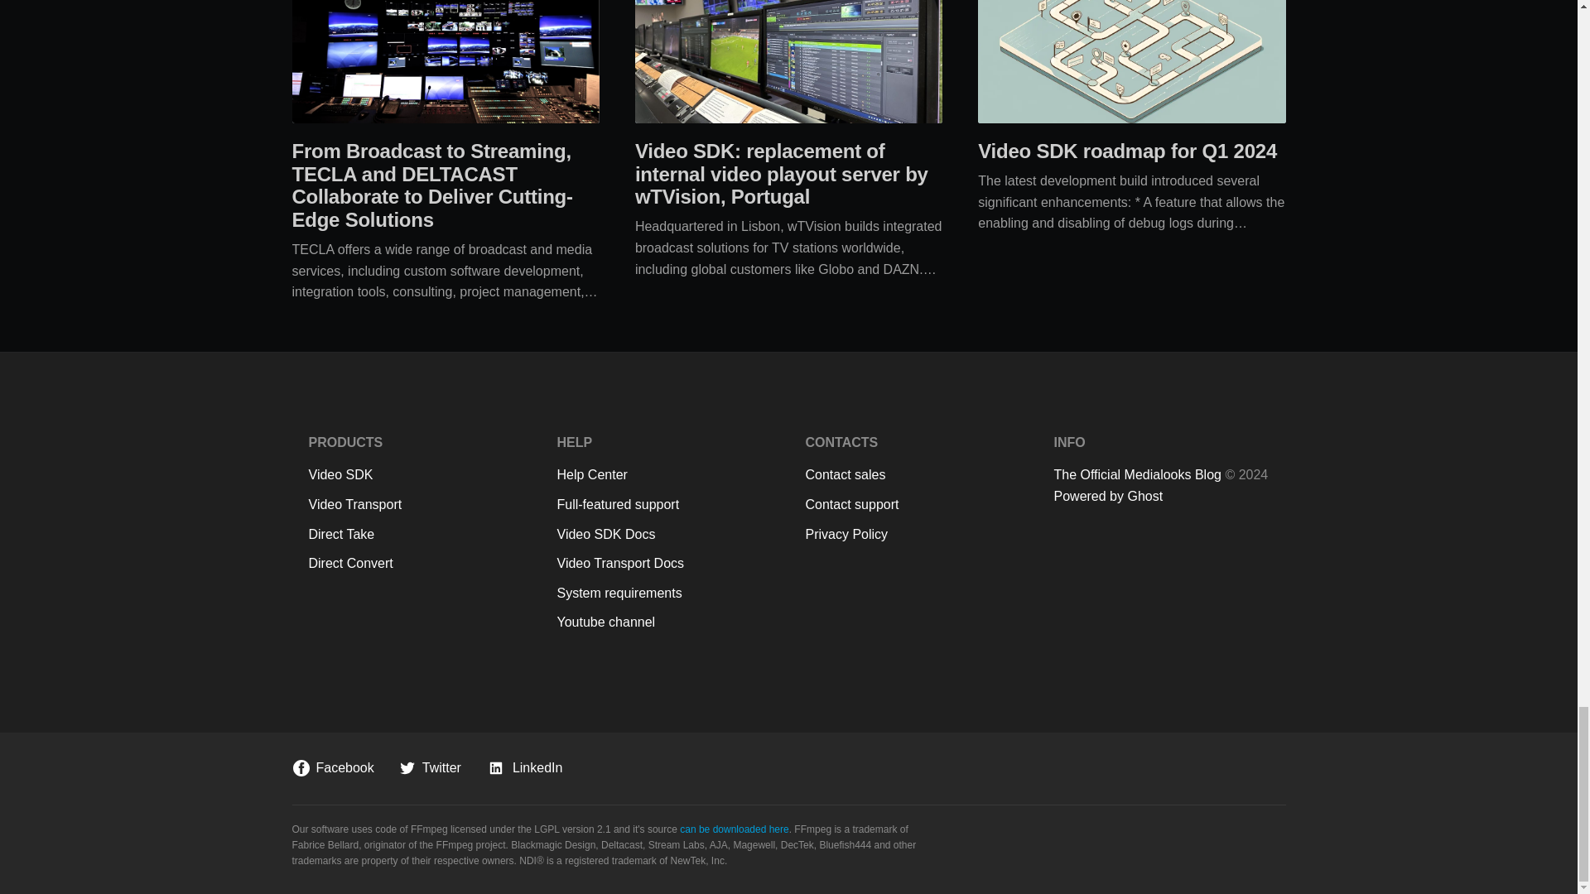 The height and width of the screenshot is (894, 1590). What do you see at coordinates (416, 534) in the screenshot?
I see `Direct Take` at bounding box center [416, 534].